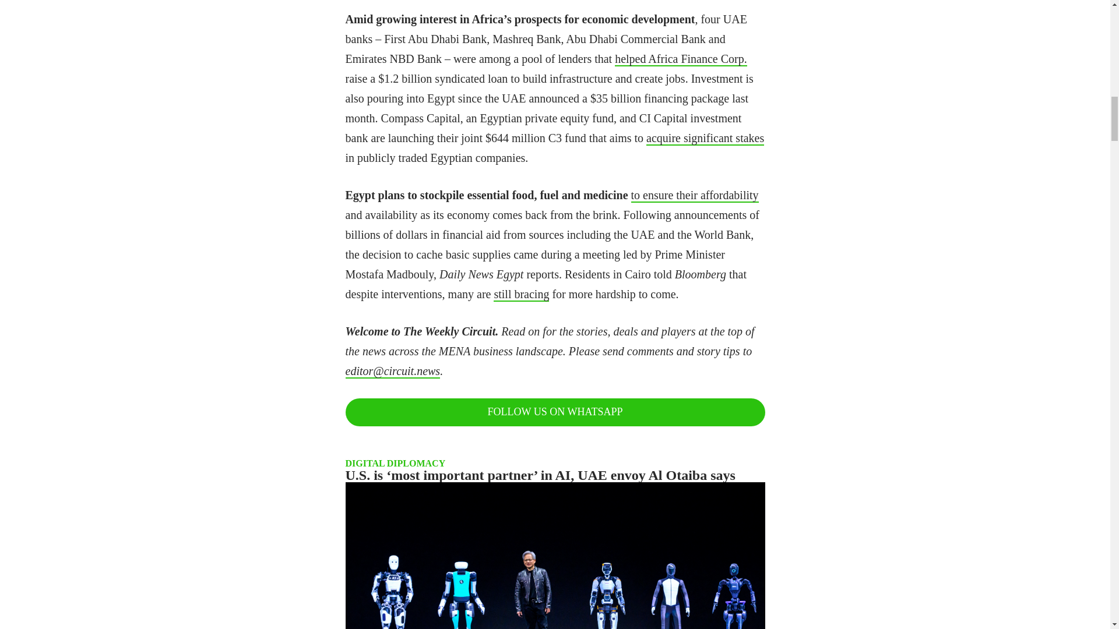 The height and width of the screenshot is (629, 1119). Describe the element at coordinates (681, 59) in the screenshot. I see `helped Africa Finance Corp.` at that location.